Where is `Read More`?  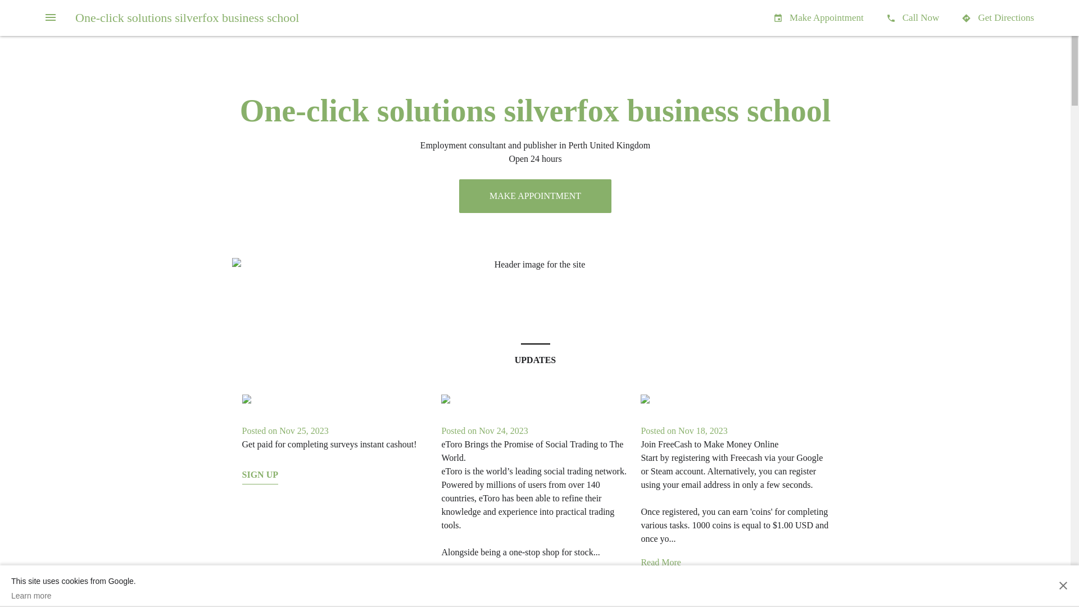 Read More is located at coordinates (661, 563).